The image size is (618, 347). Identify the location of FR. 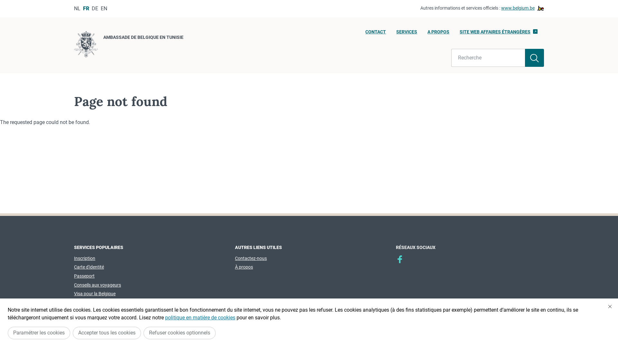
(86, 8).